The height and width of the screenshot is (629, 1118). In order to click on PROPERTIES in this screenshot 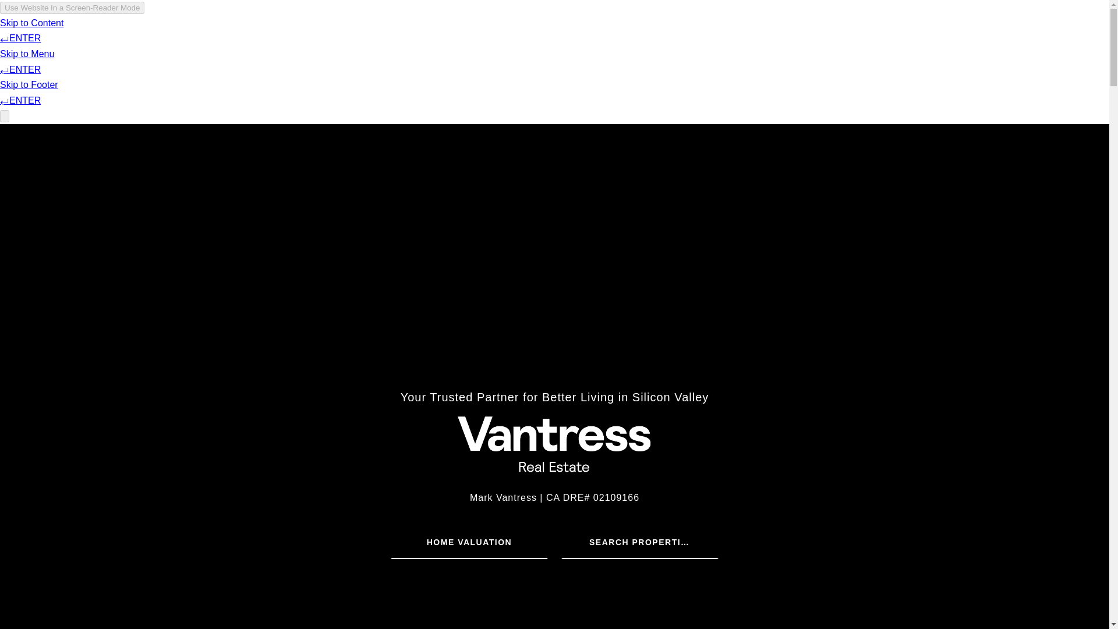, I will do `click(642, 43)`.